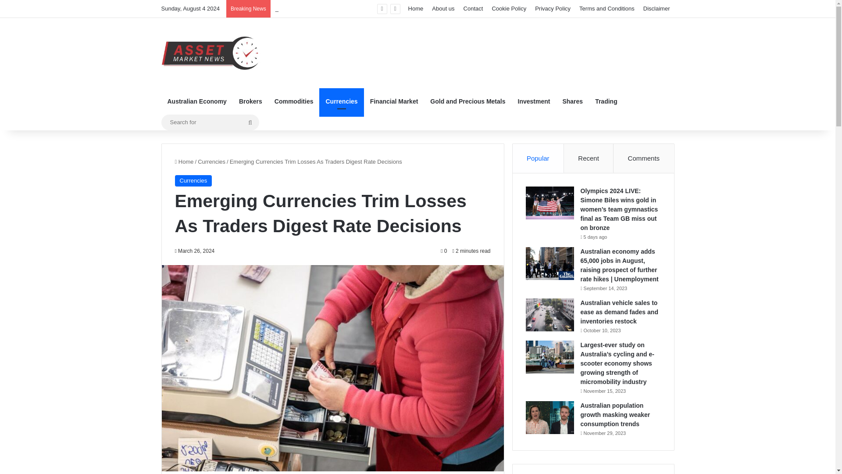 The height and width of the screenshot is (474, 842). I want to click on Currencies, so click(211, 162).